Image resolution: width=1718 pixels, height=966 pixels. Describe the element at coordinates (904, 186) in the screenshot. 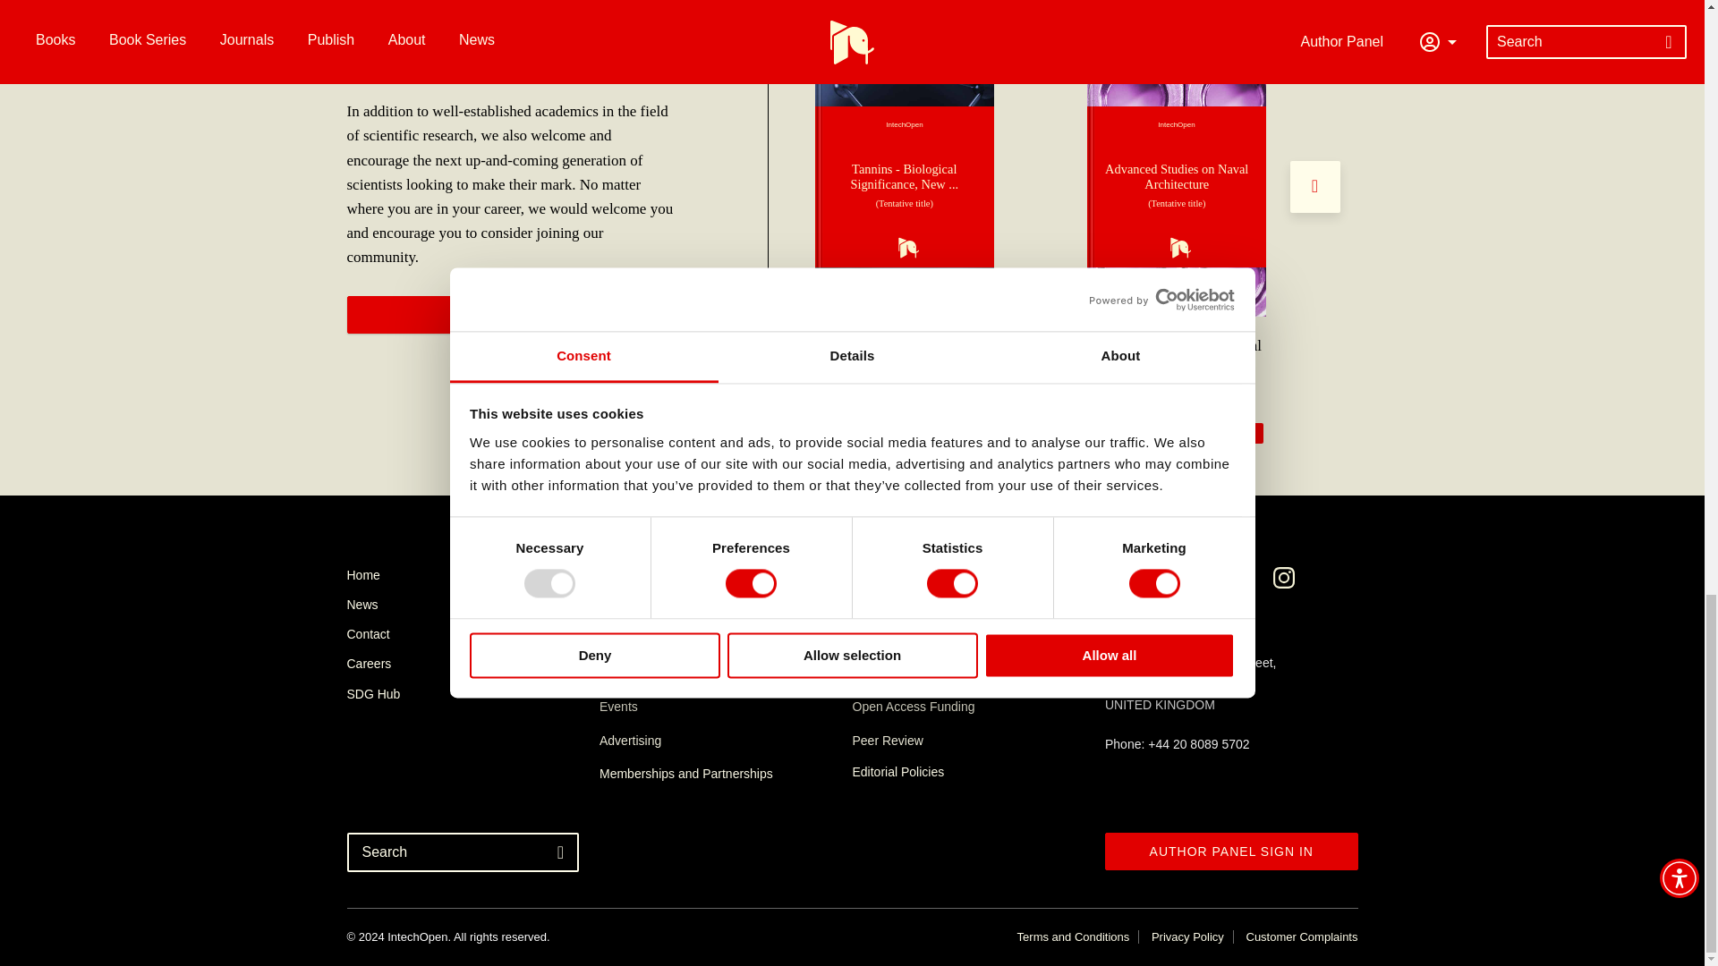

I see `IntechOpen` at that location.